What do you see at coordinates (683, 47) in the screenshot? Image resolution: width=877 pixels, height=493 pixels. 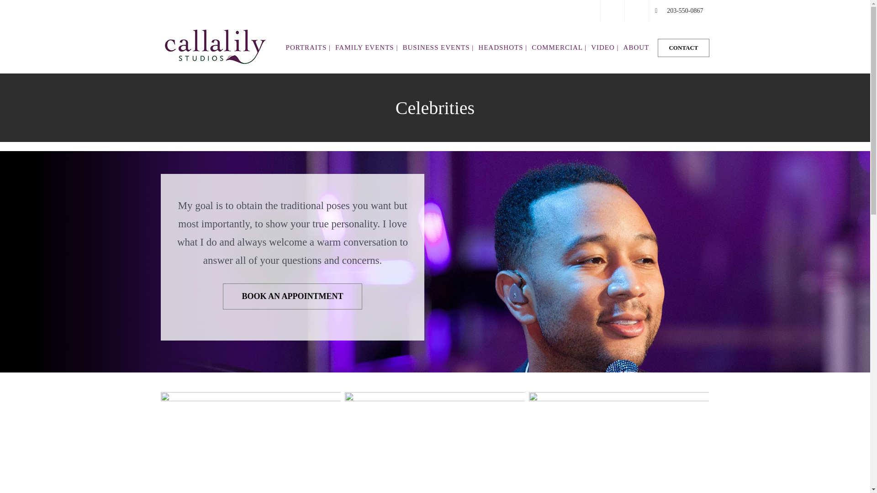 I see `CONTACT` at bounding box center [683, 47].